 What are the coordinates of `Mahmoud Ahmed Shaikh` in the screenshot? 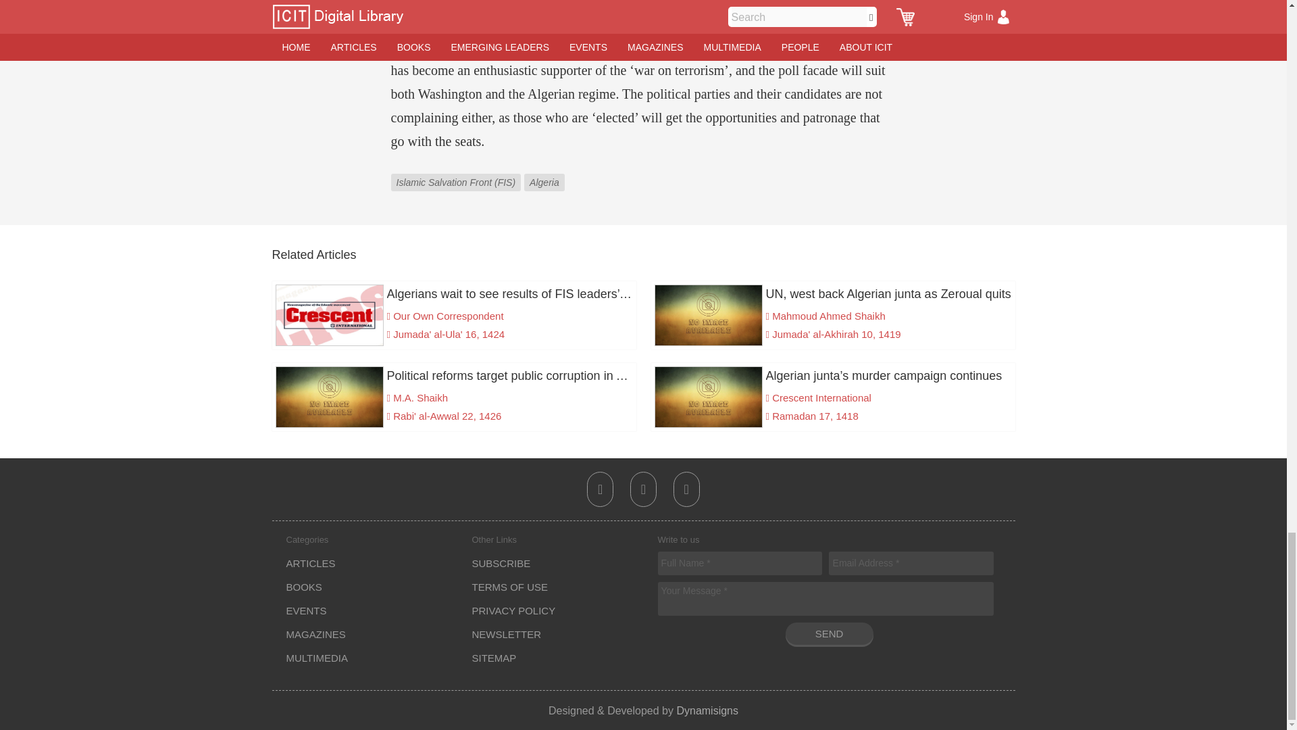 It's located at (828, 316).